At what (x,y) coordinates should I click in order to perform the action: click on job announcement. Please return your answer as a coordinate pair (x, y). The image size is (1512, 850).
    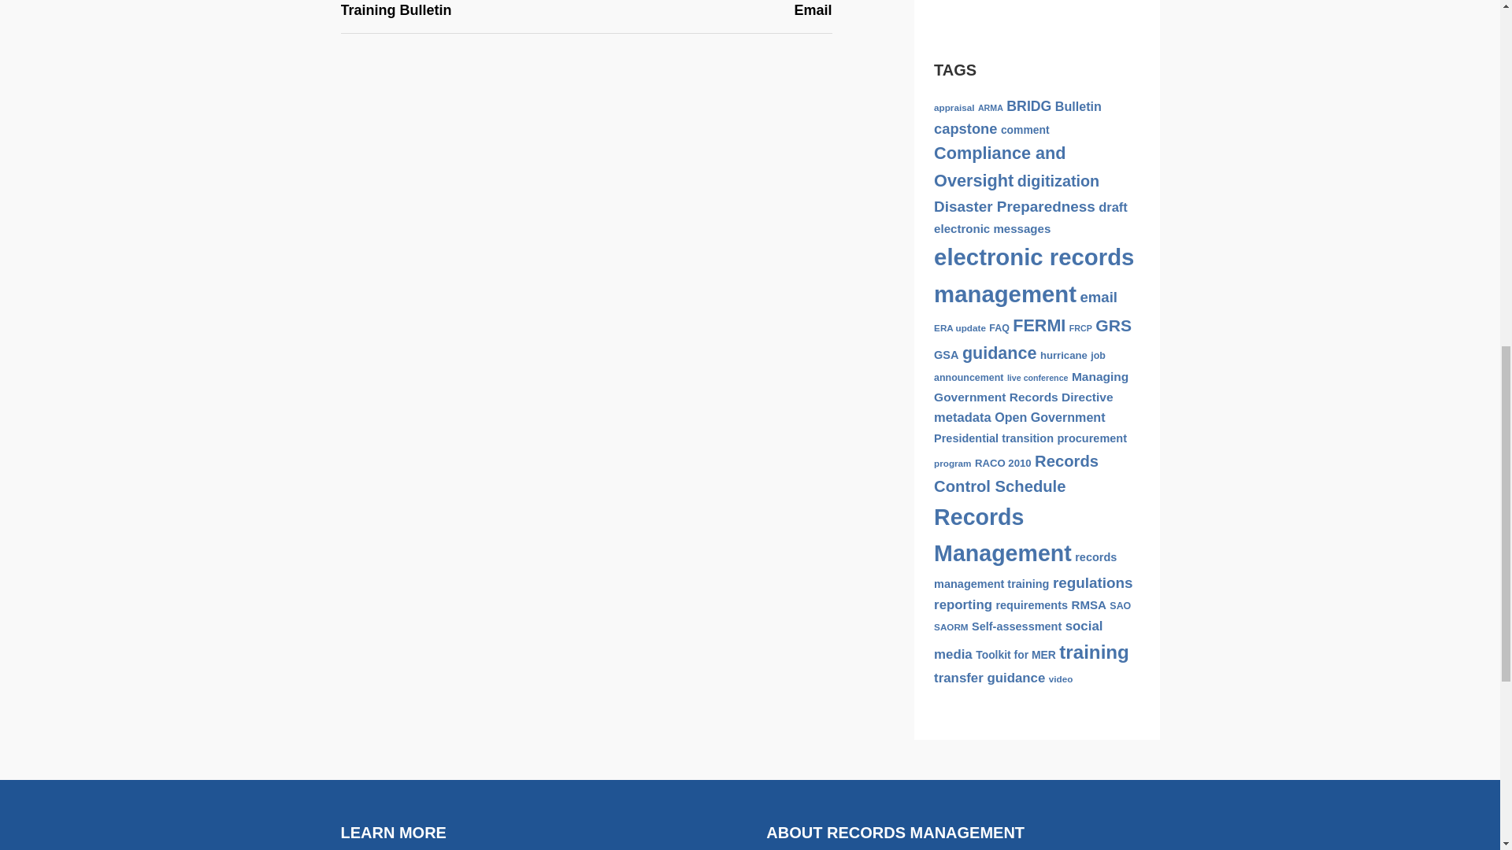
    Looking at the image, I should click on (1019, 367).